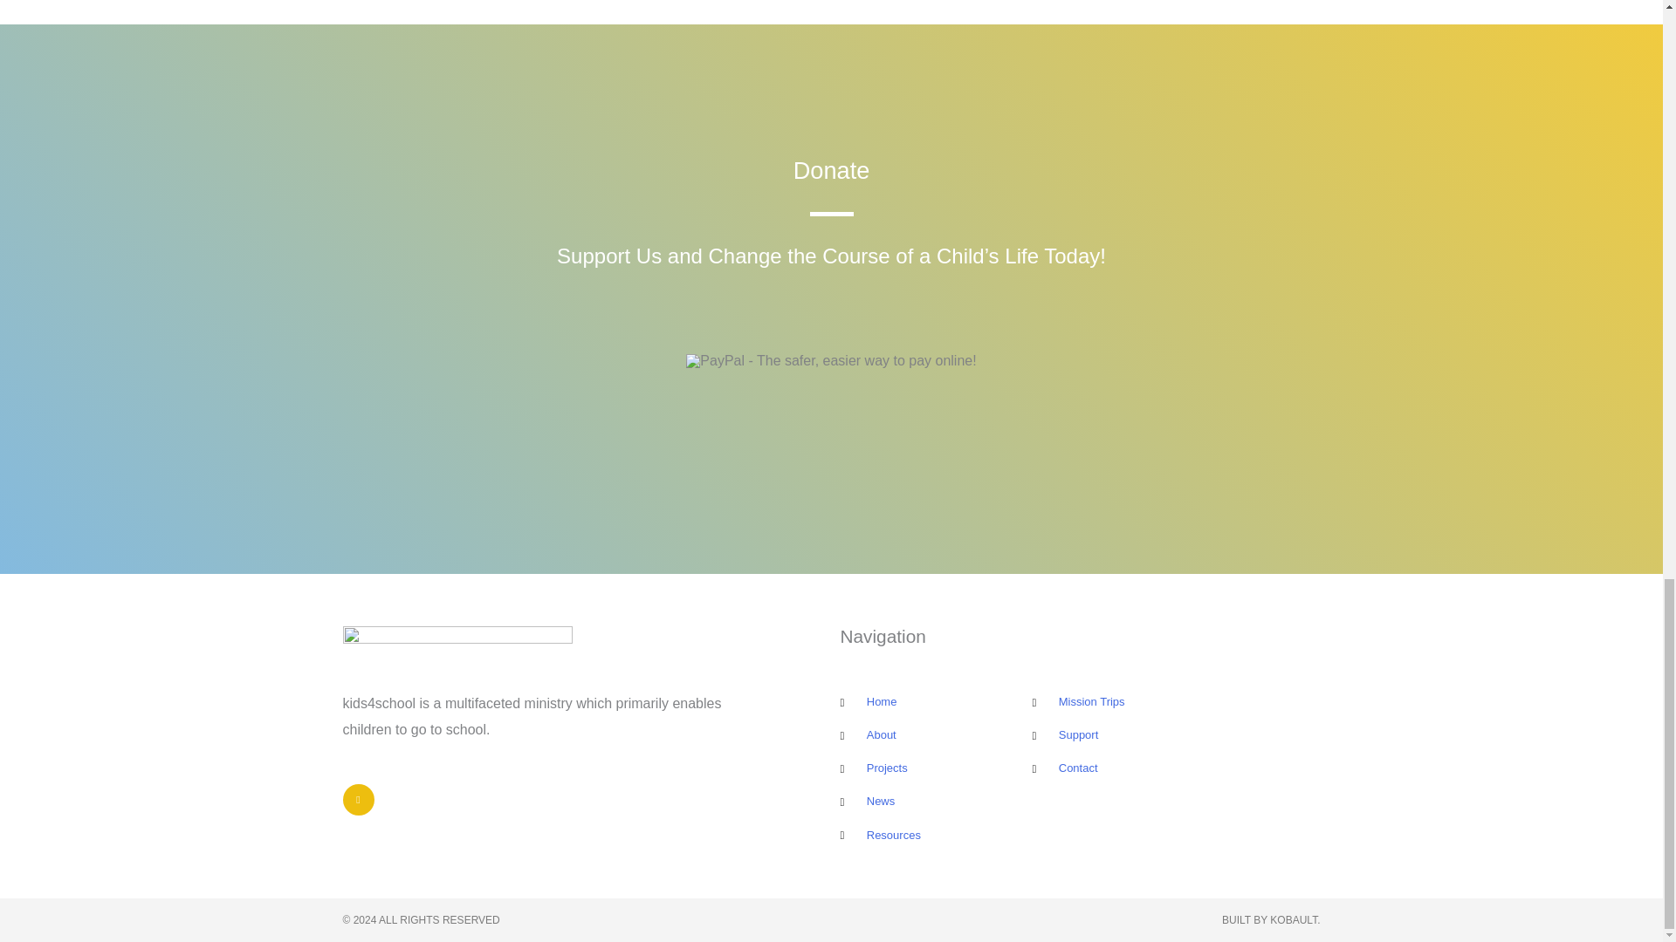 This screenshot has width=1676, height=942. I want to click on About, so click(936, 734).